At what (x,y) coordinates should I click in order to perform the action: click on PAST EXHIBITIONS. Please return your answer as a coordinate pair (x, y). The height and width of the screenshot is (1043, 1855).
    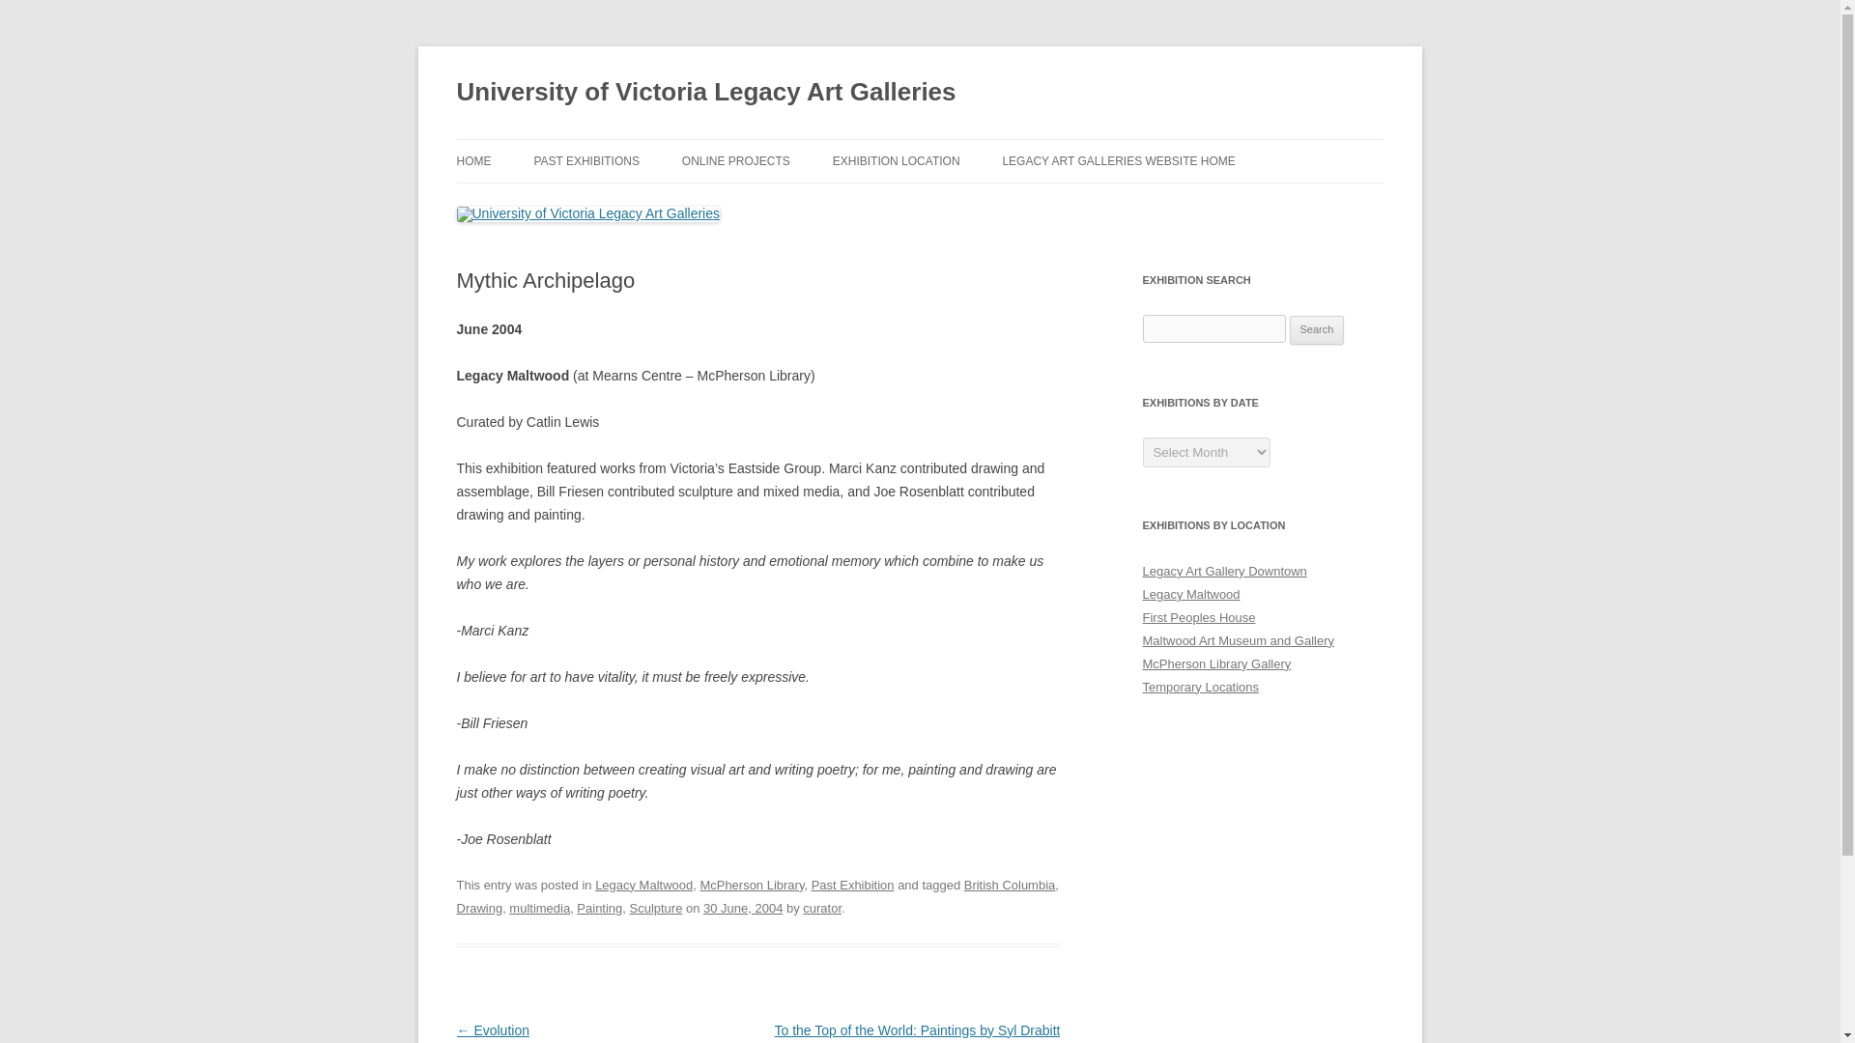
    Looking at the image, I should click on (586, 160).